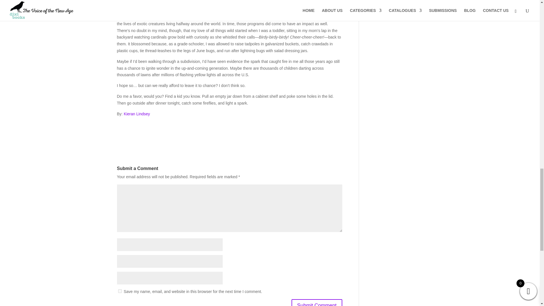 This screenshot has height=306, width=544. What do you see at coordinates (317, 303) in the screenshot?
I see `Submit Comment` at bounding box center [317, 303].